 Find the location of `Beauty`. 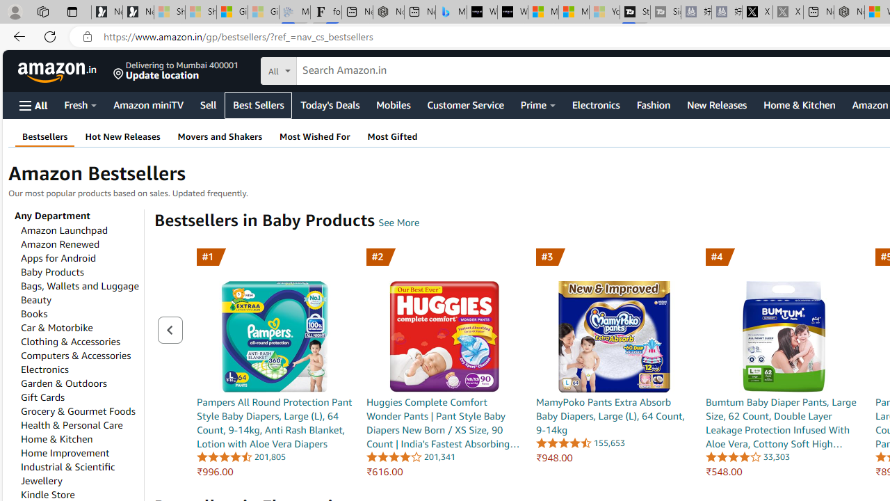

Beauty is located at coordinates (36, 299).